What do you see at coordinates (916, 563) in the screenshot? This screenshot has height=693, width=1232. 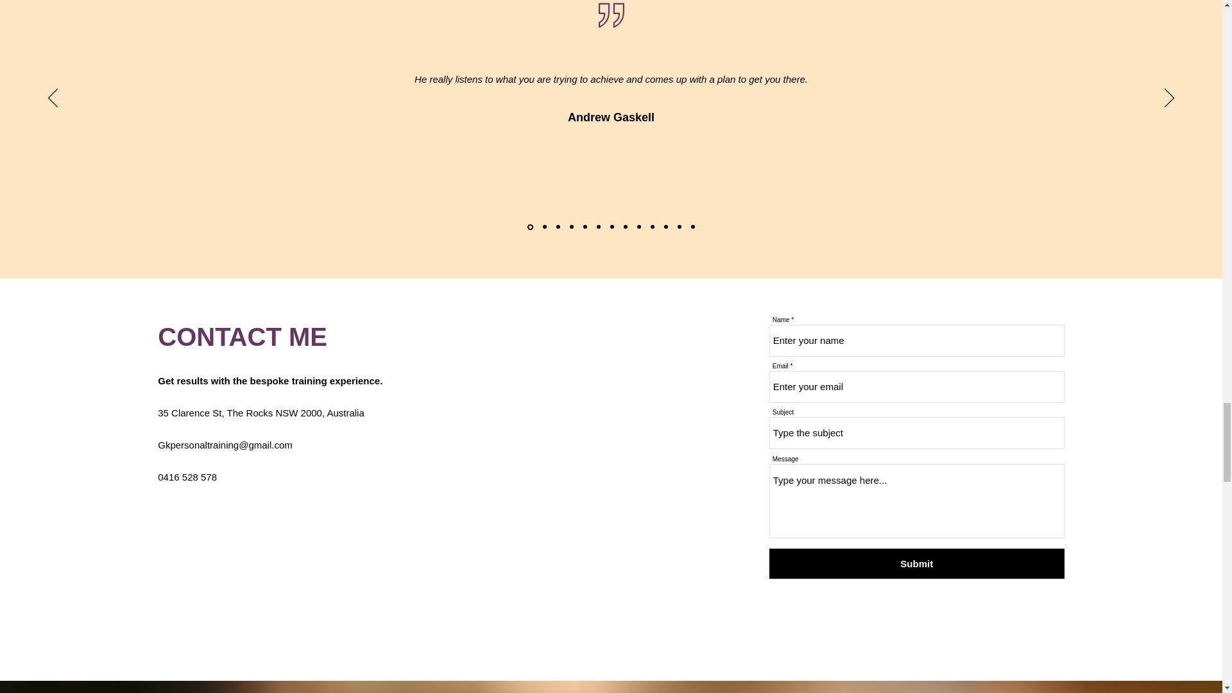 I see `Submit` at bounding box center [916, 563].